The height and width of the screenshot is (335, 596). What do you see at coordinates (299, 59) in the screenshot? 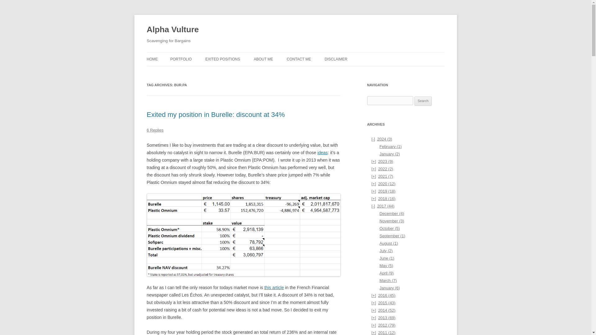
I see `CONTACT ME` at bounding box center [299, 59].